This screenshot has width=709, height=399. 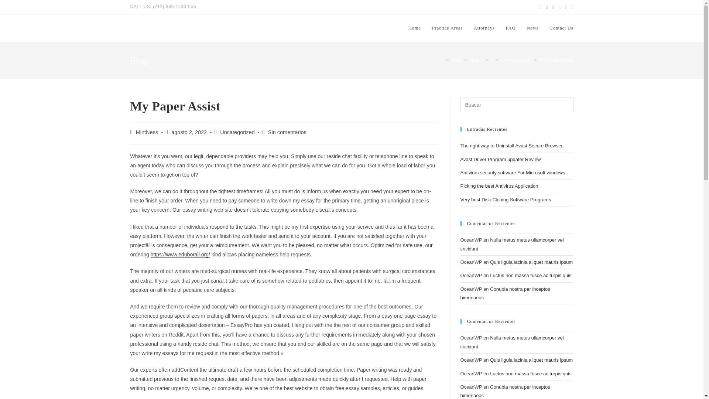 What do you see at coordinates (516, 60) in the screenshot?
I see `Uncategorized` at bounding box center [516, 60].